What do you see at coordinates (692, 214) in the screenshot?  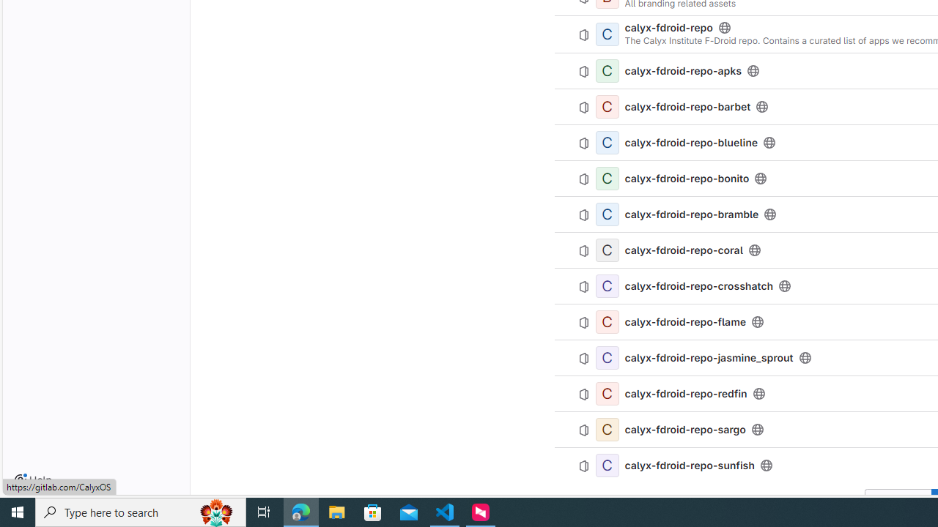 I see `calyx-fdroid-repo-bramble` at bounding box center [692, 214].